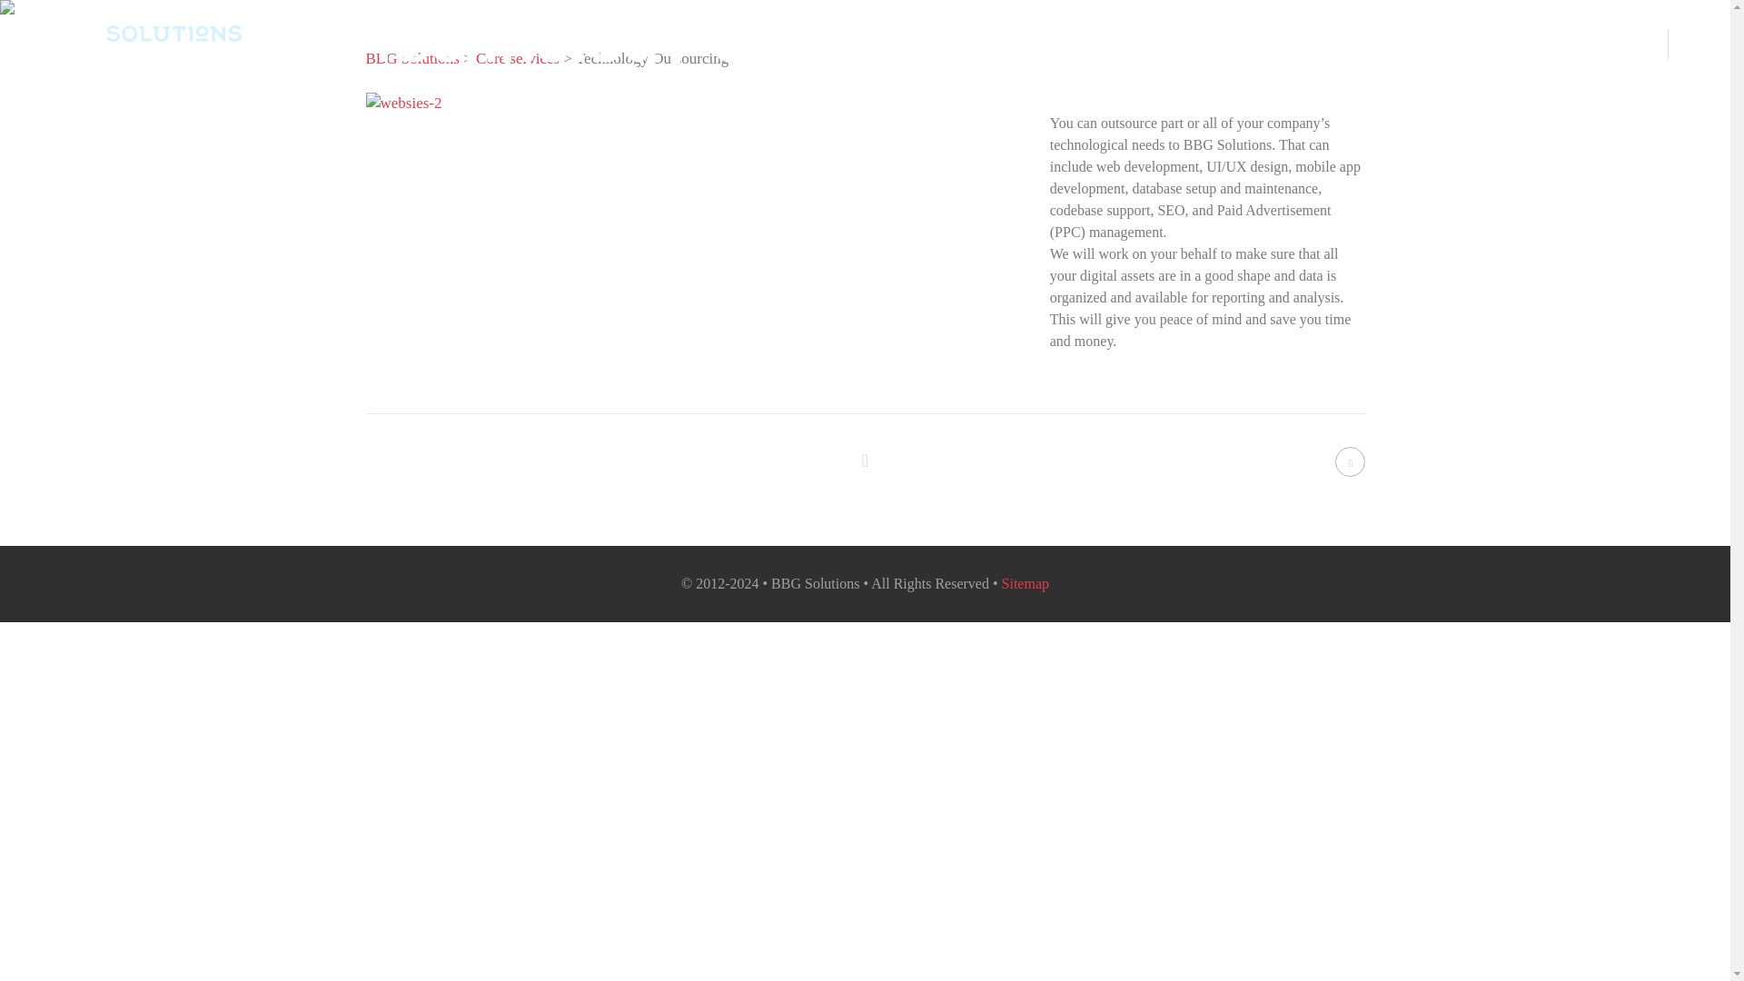 This screenshot has height=981, width=1744. I want to click on Process, so click(1375, 45).